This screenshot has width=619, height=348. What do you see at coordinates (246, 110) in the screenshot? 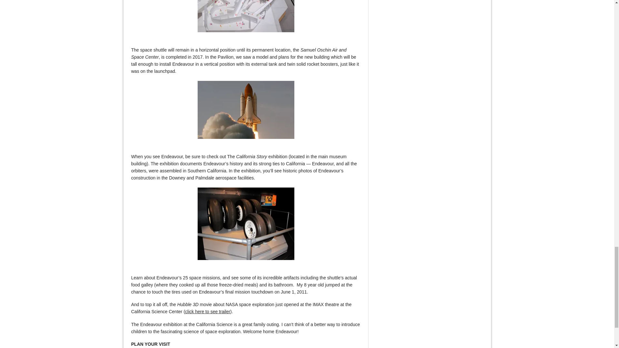
I see `Space shuttle Endeavour` at bounding box center [246, 110].